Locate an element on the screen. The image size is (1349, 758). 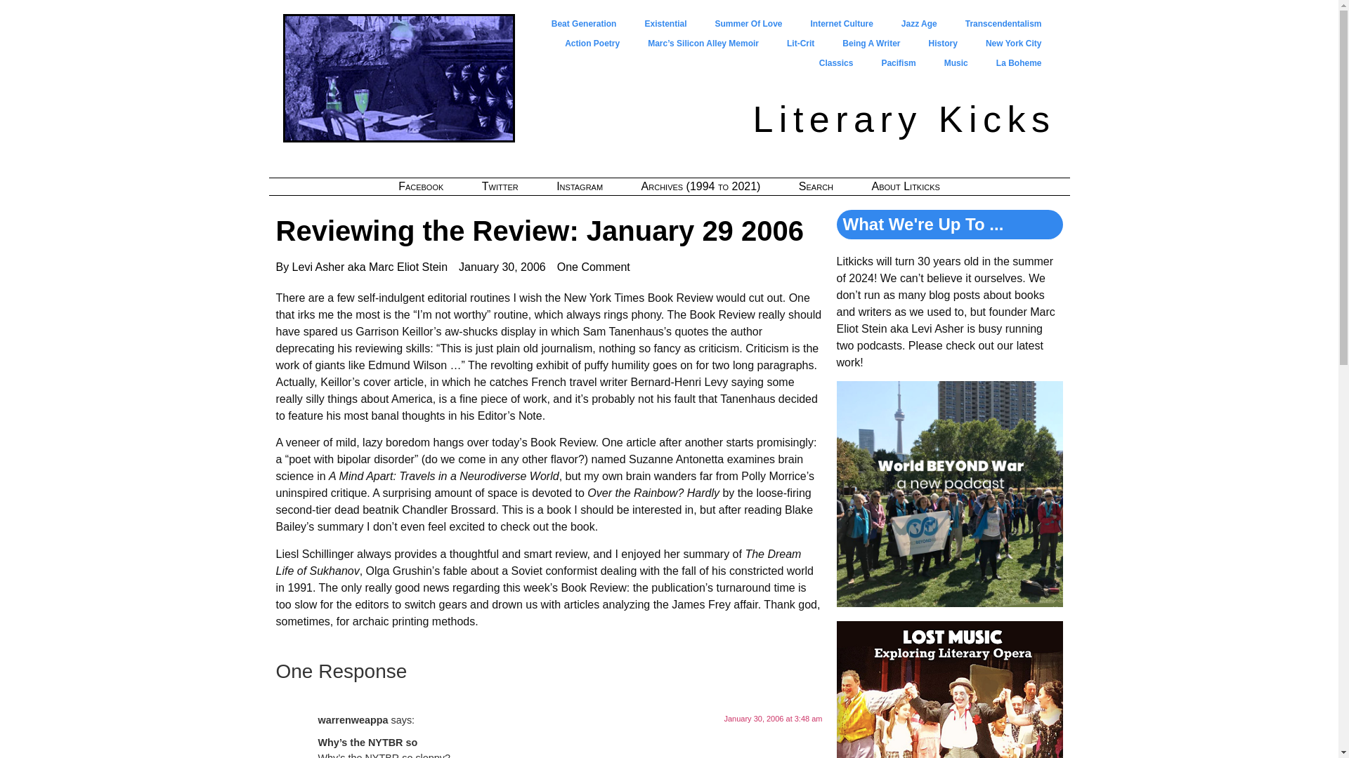
Music is located at coordinates (956, 62).